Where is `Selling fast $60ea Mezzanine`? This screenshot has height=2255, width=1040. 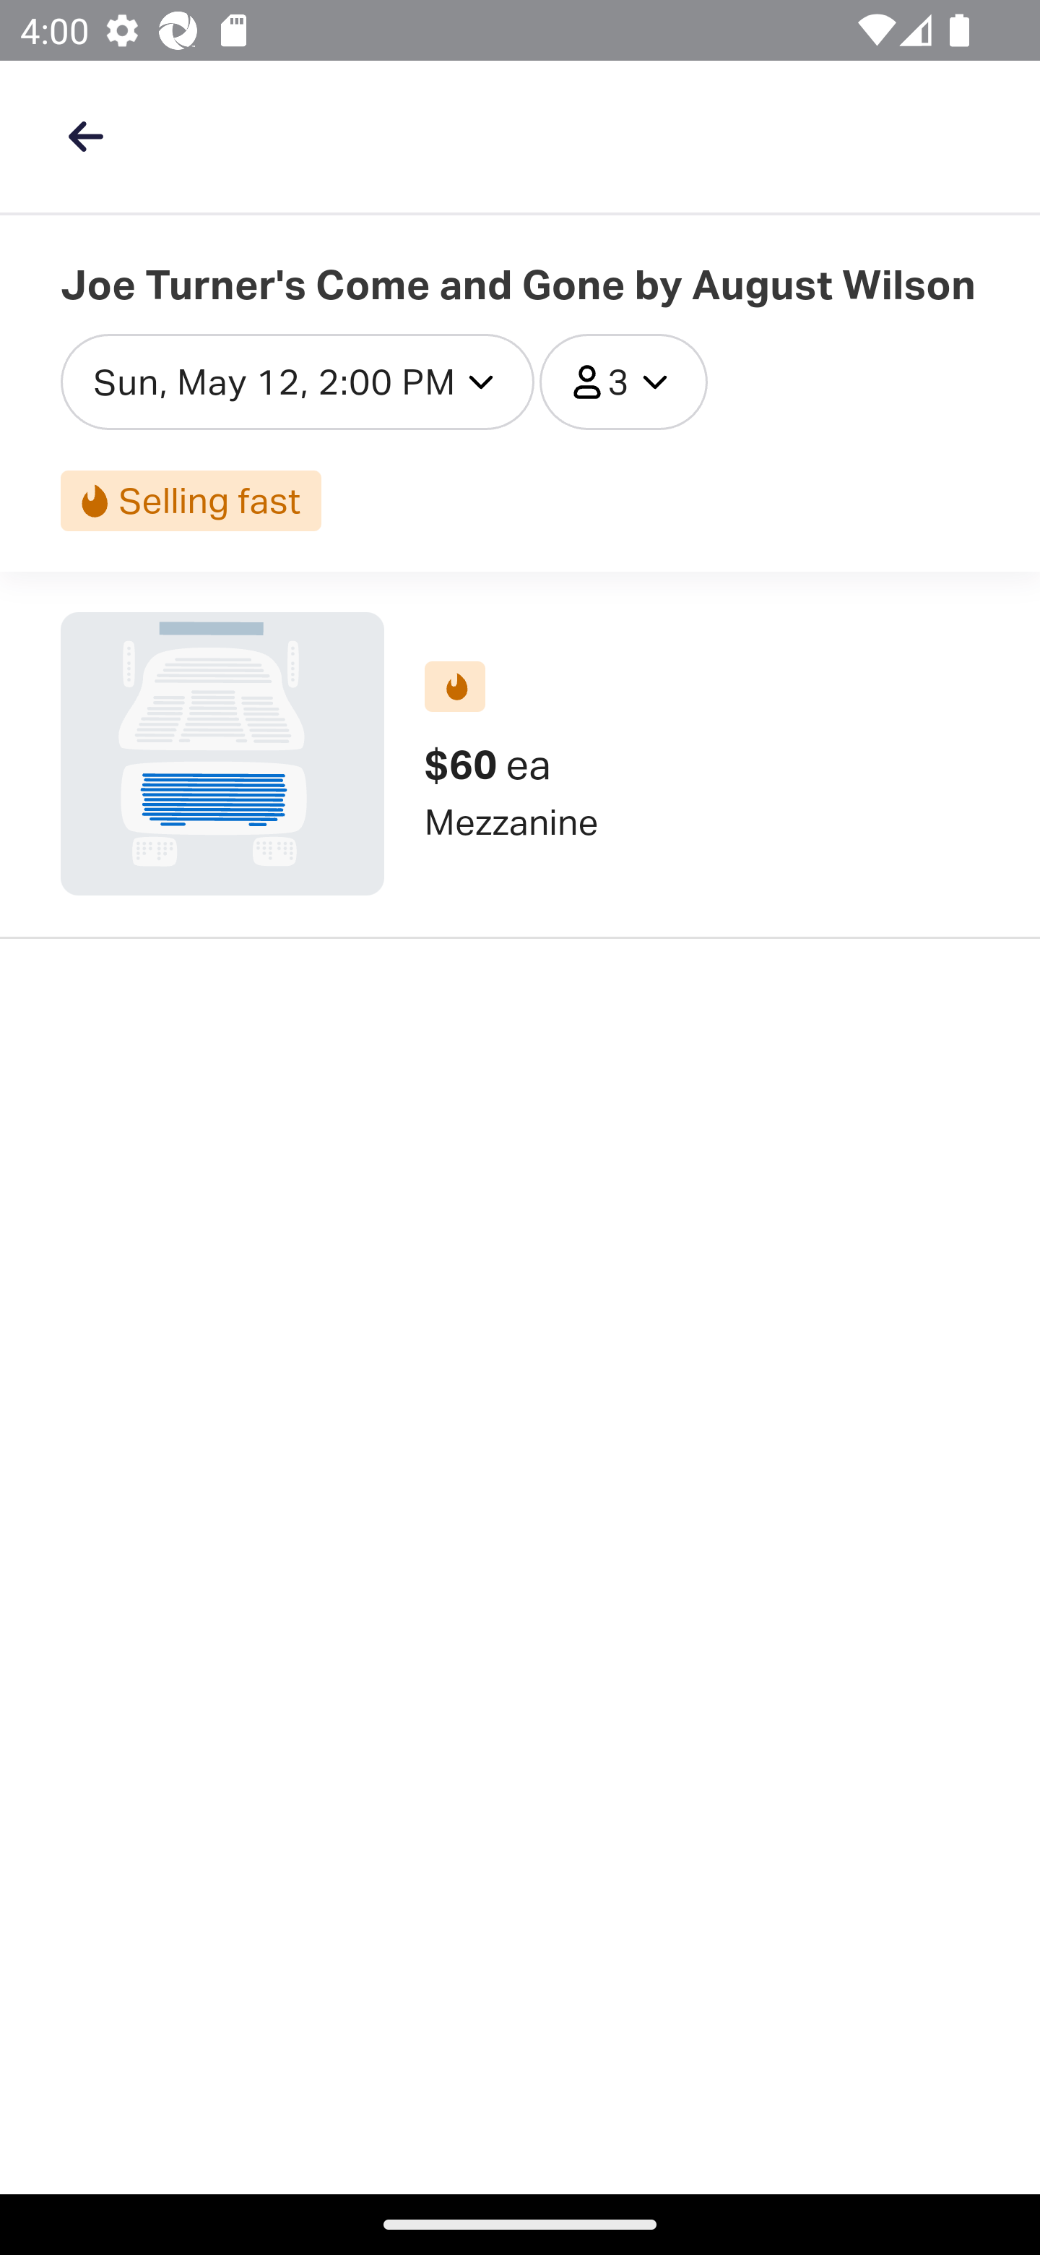 Selling fast $60ea Mezzanine is located at coordinates (520, 754).